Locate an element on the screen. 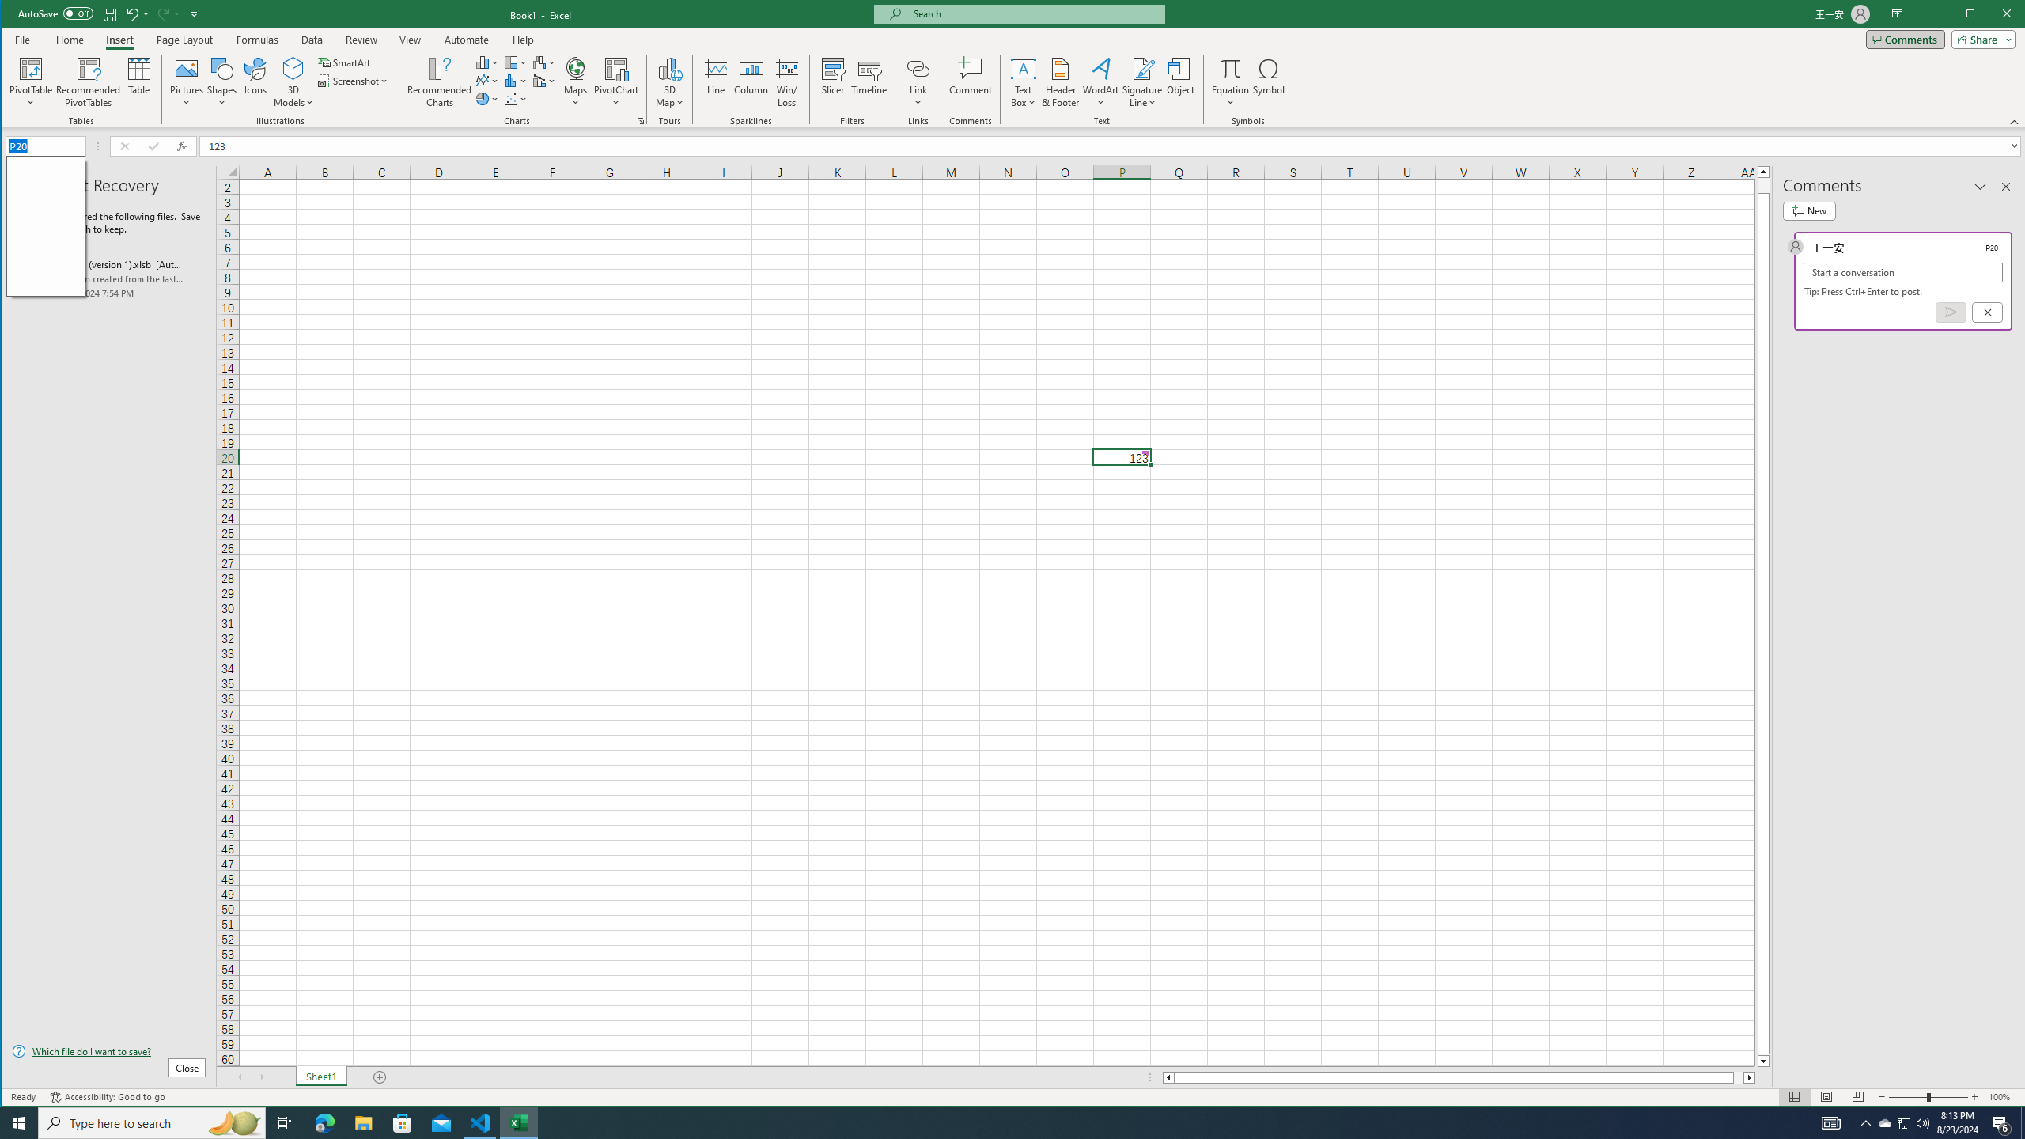  User Promoted Notification Area is located at coordinates (1865, 1123).